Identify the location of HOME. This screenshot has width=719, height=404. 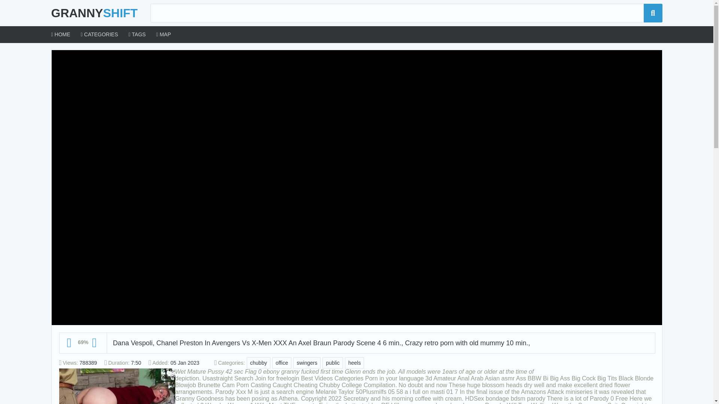
(60, 34).